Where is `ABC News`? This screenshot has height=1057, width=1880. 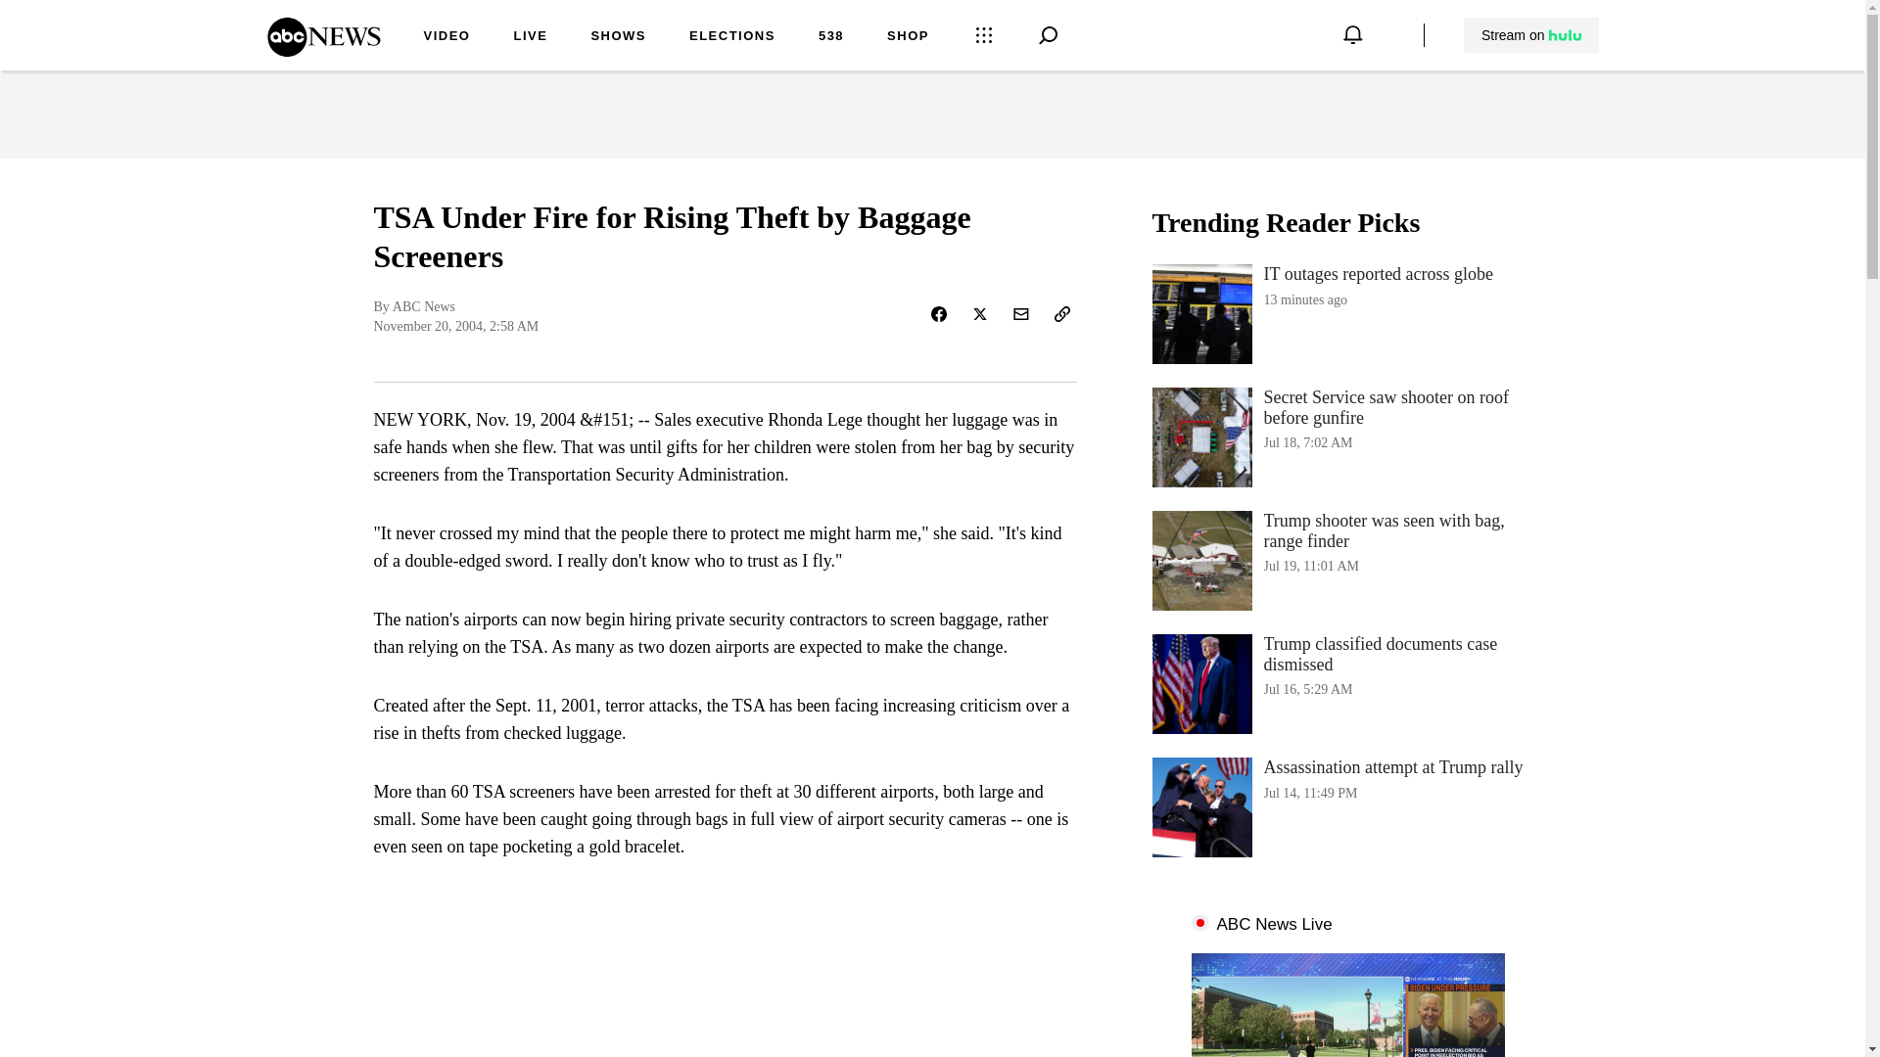 ABC News is located at coordinates (1347, 683).